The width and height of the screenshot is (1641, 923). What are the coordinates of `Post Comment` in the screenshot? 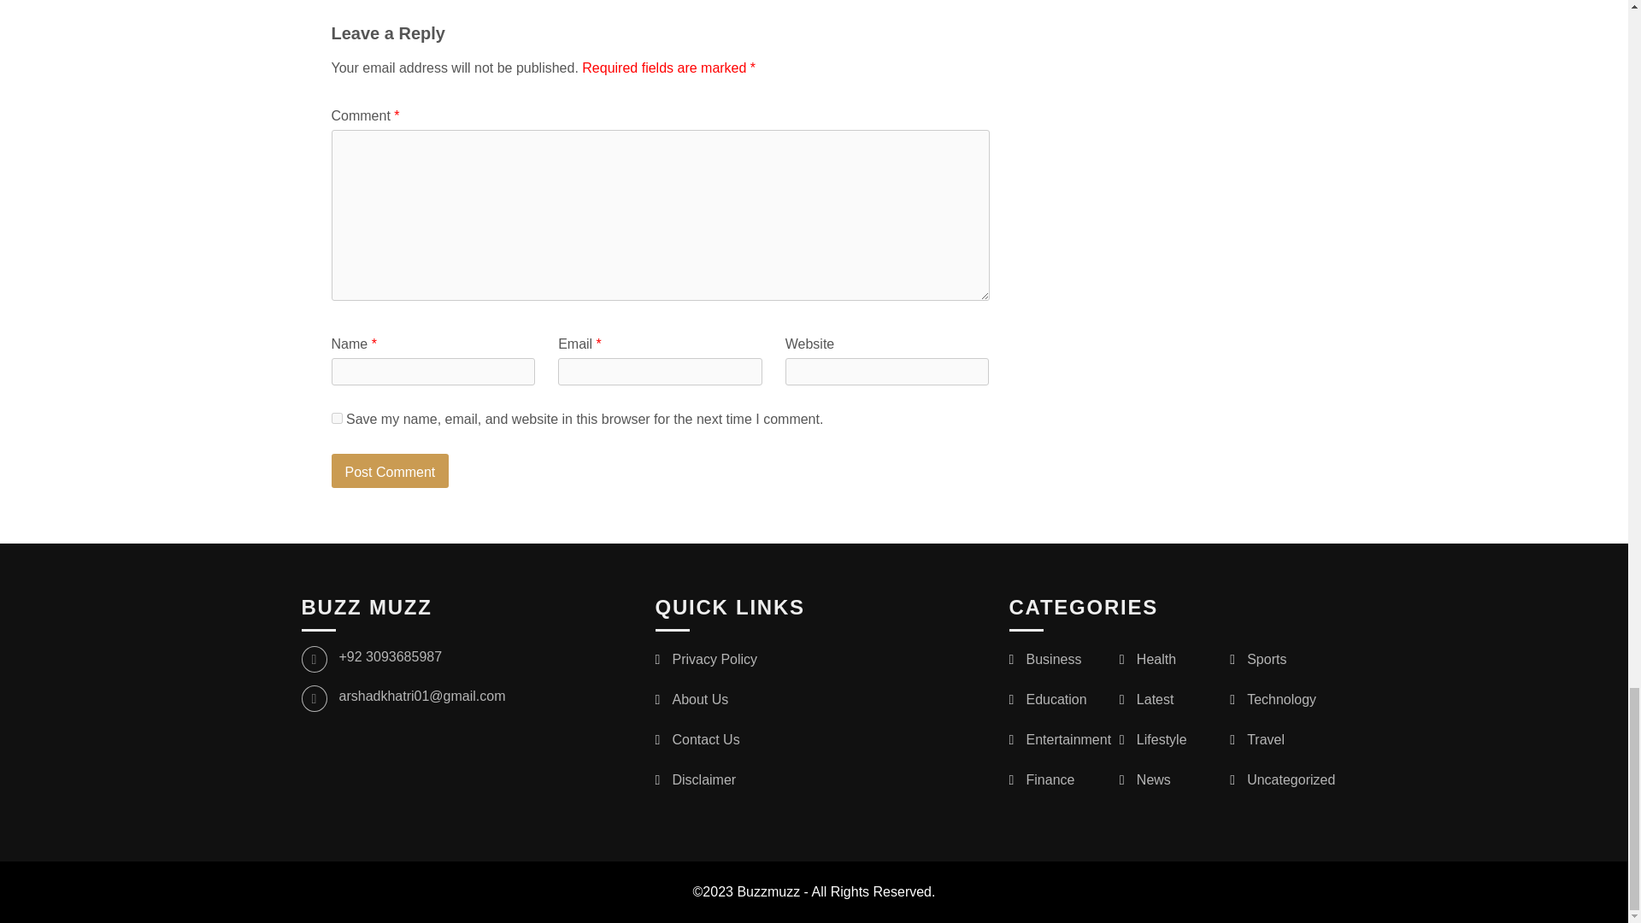 It's located at (390, 471).